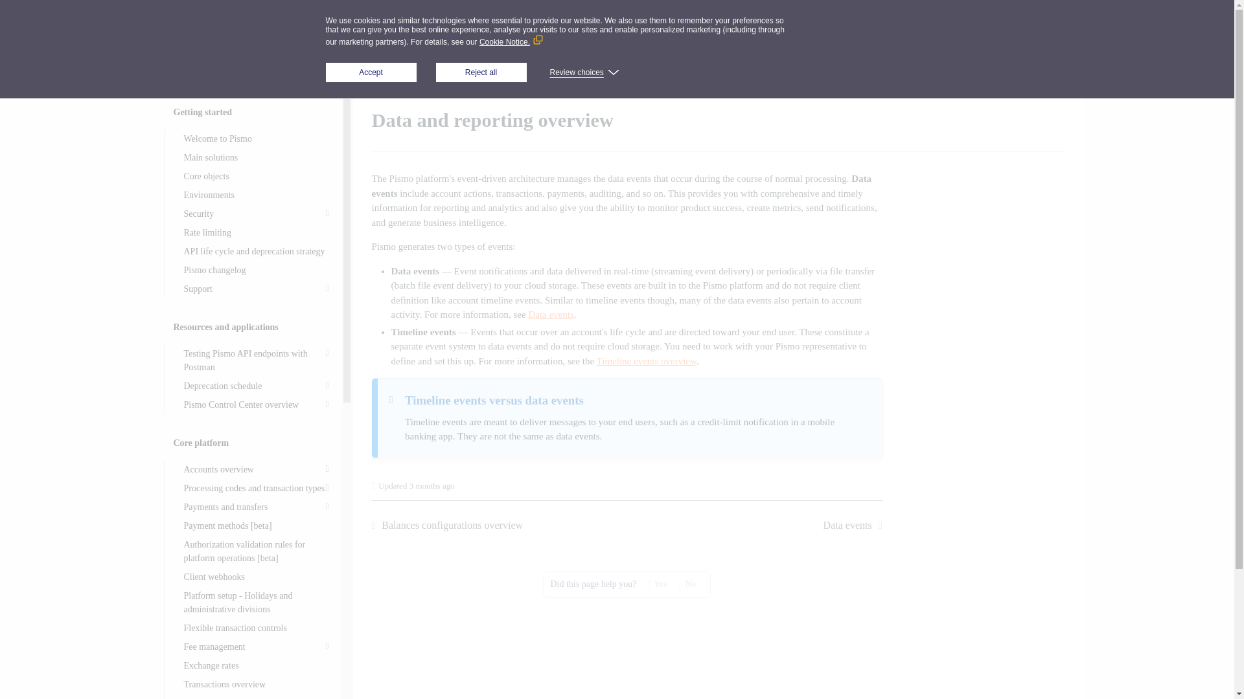  I want to click on Environments, so click(257, 195).